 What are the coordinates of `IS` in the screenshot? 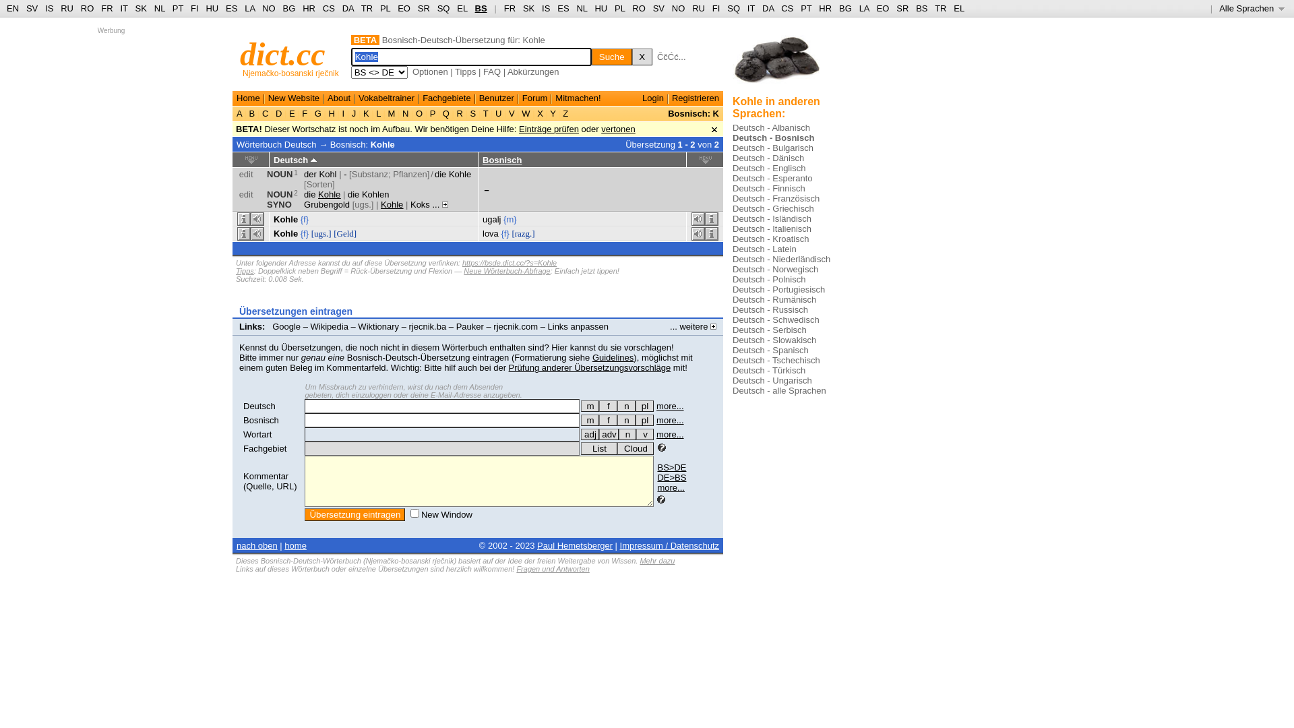 It's located at (49, 8).